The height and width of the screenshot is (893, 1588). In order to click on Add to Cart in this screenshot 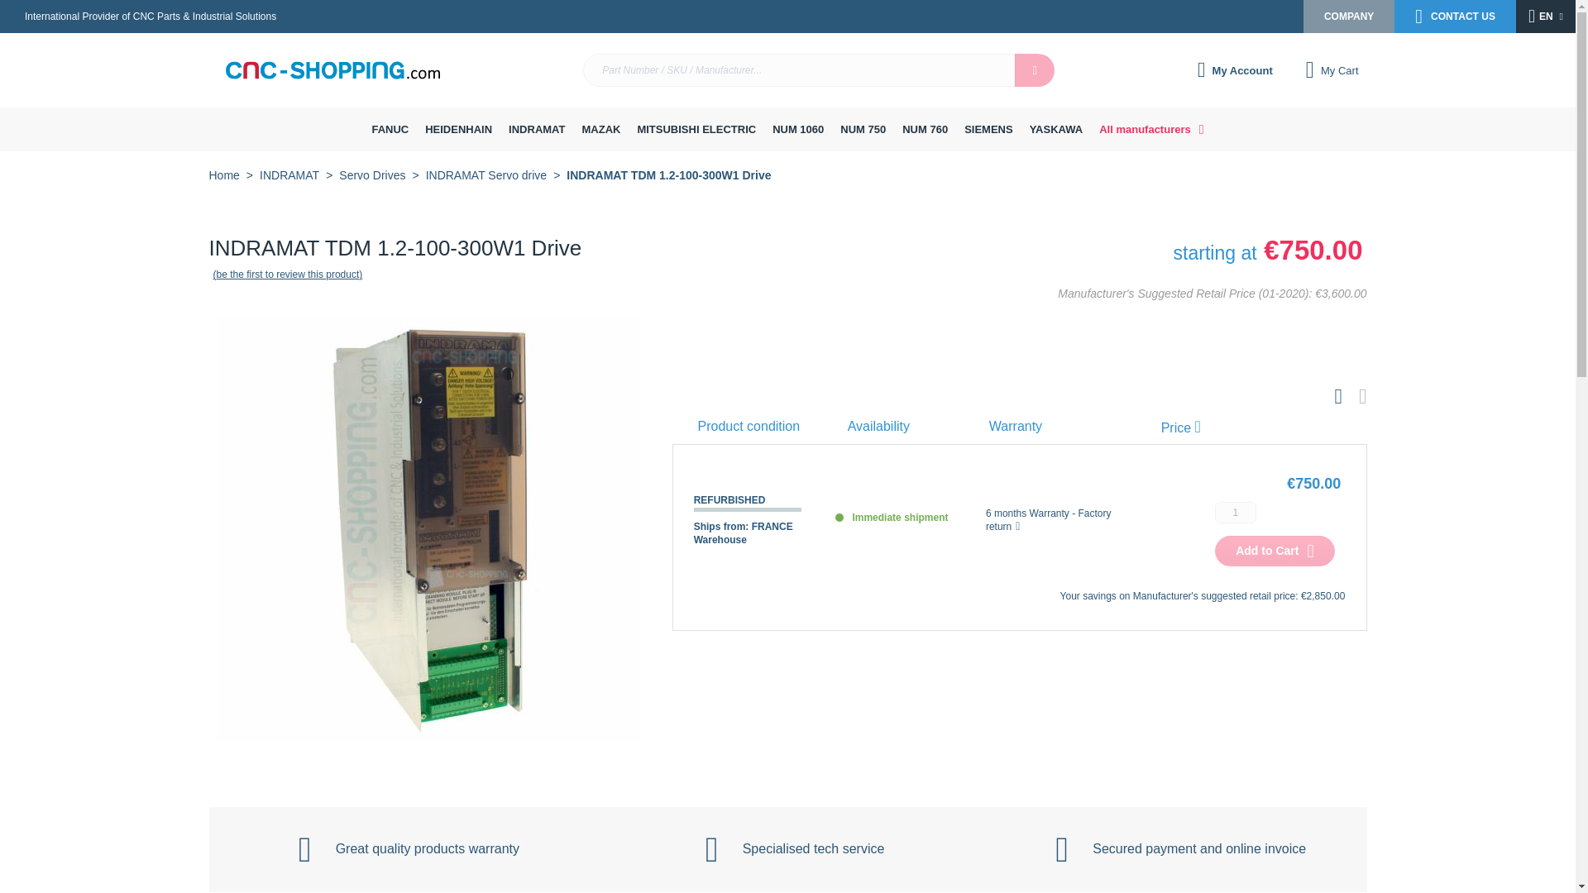, I will do `click(1275, 551)`.